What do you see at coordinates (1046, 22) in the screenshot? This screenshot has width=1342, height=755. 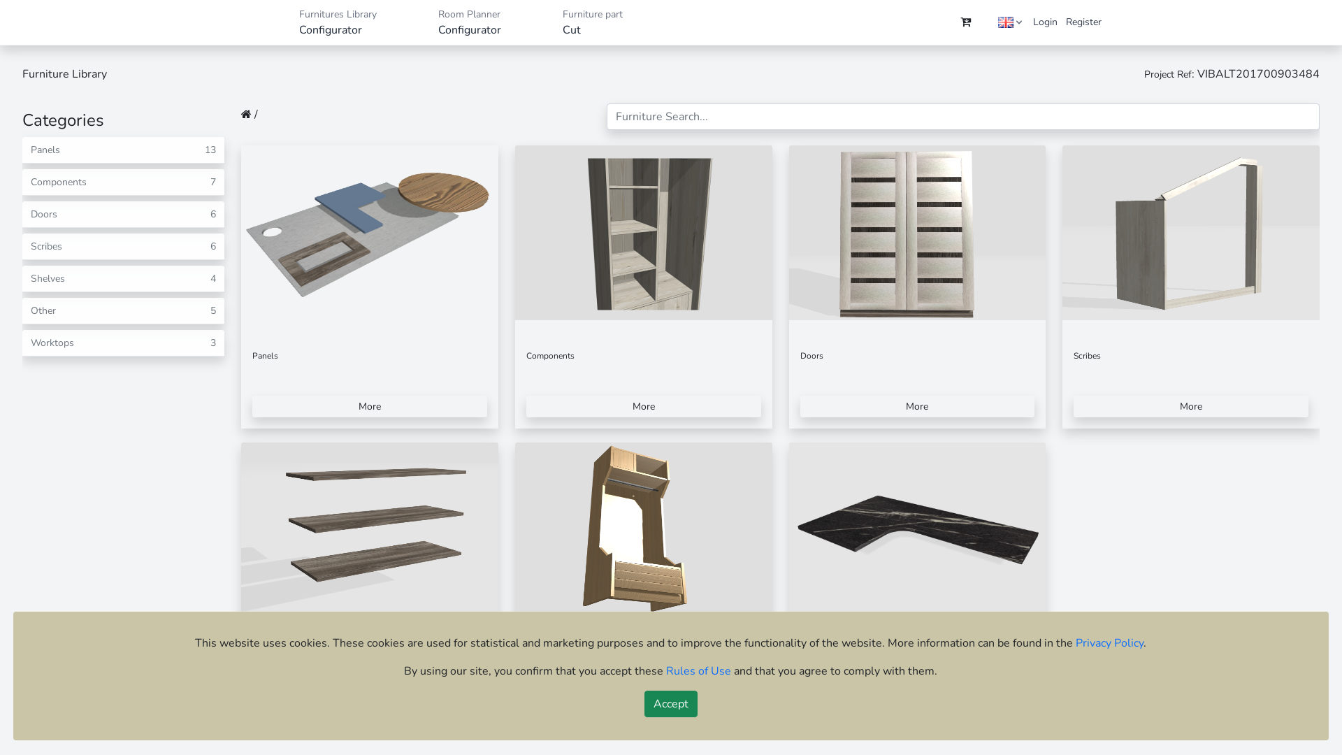 I see `Login` at bounding box center [1046, 22].